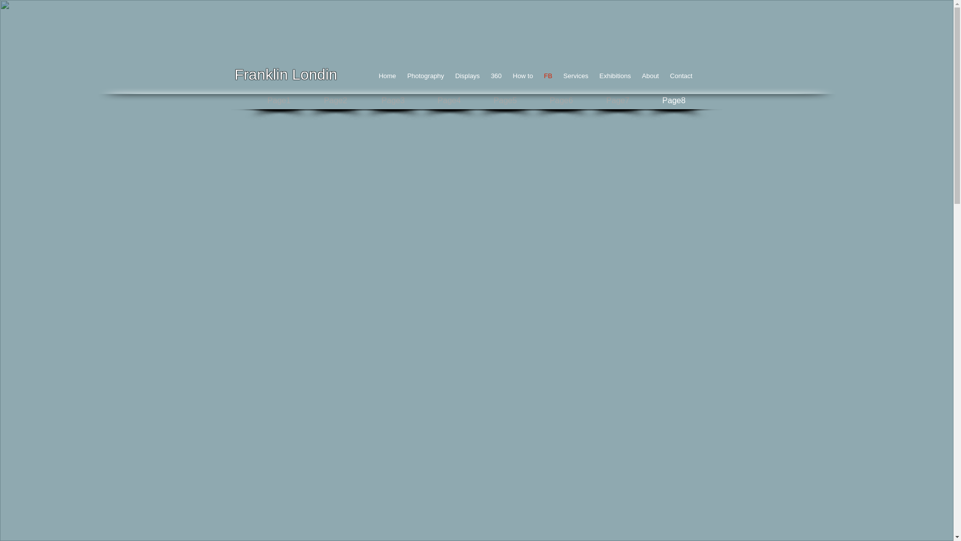 This screenshot has height=541, width=961. Describe the element at coordinates (505, 101) in the screenshot. I see `Page5` at that location.